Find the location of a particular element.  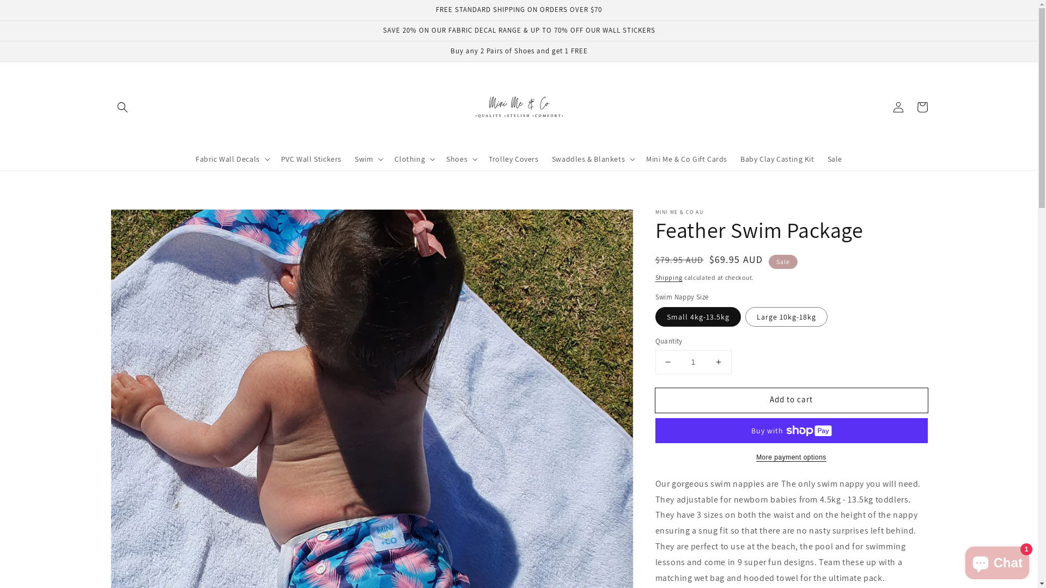

Skip to product information is located at coordinates (143, 221).